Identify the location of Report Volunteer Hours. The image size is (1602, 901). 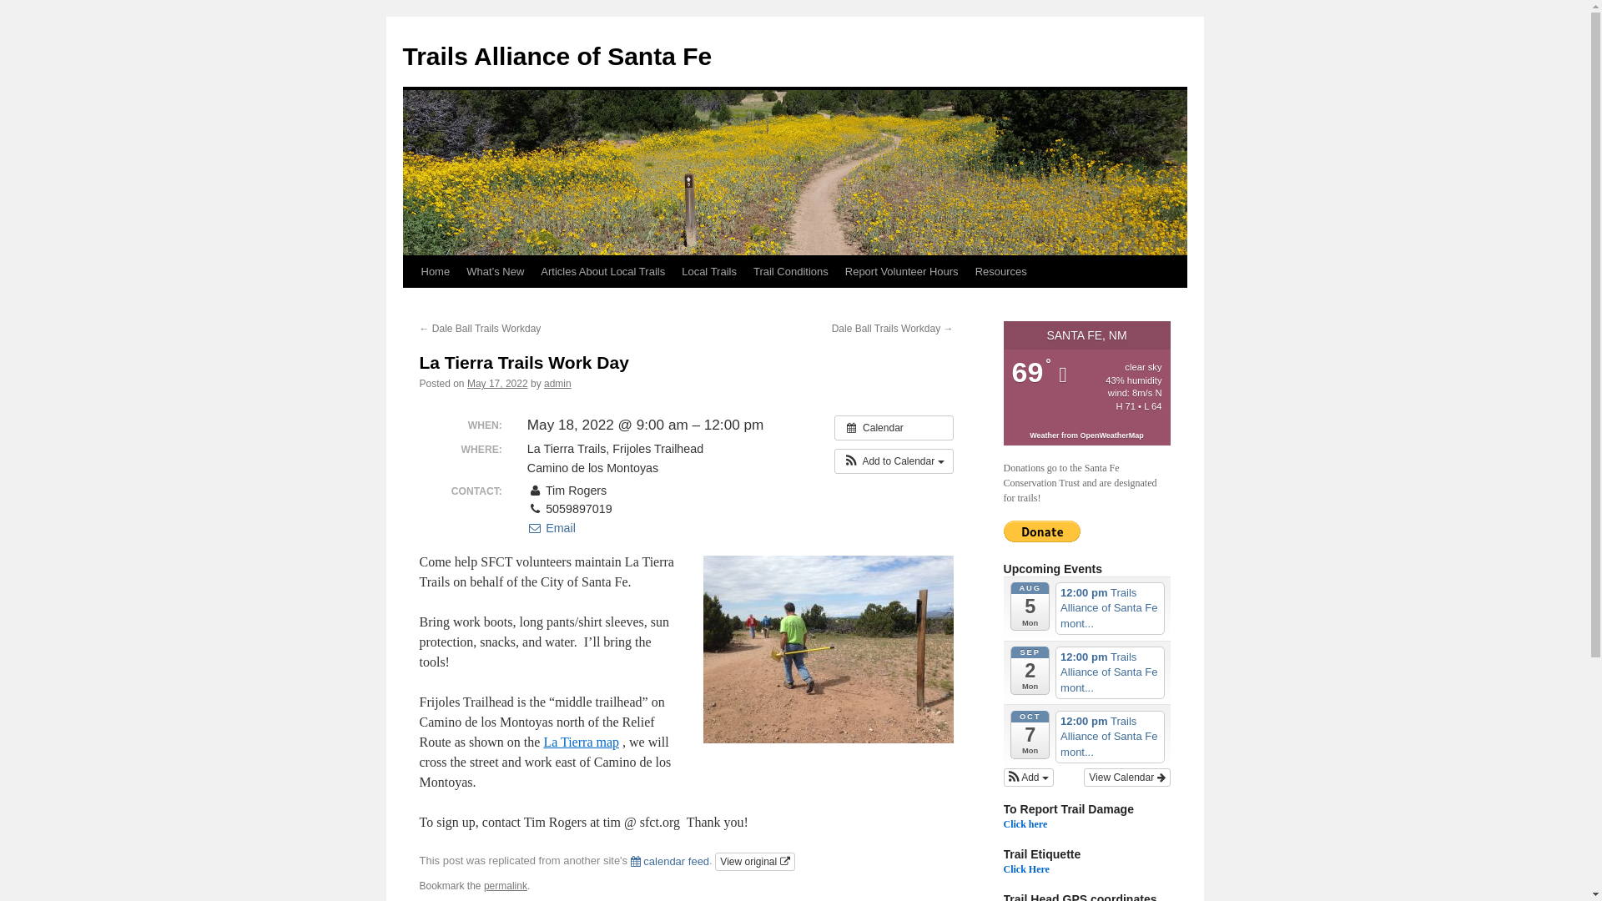
(901, 271).